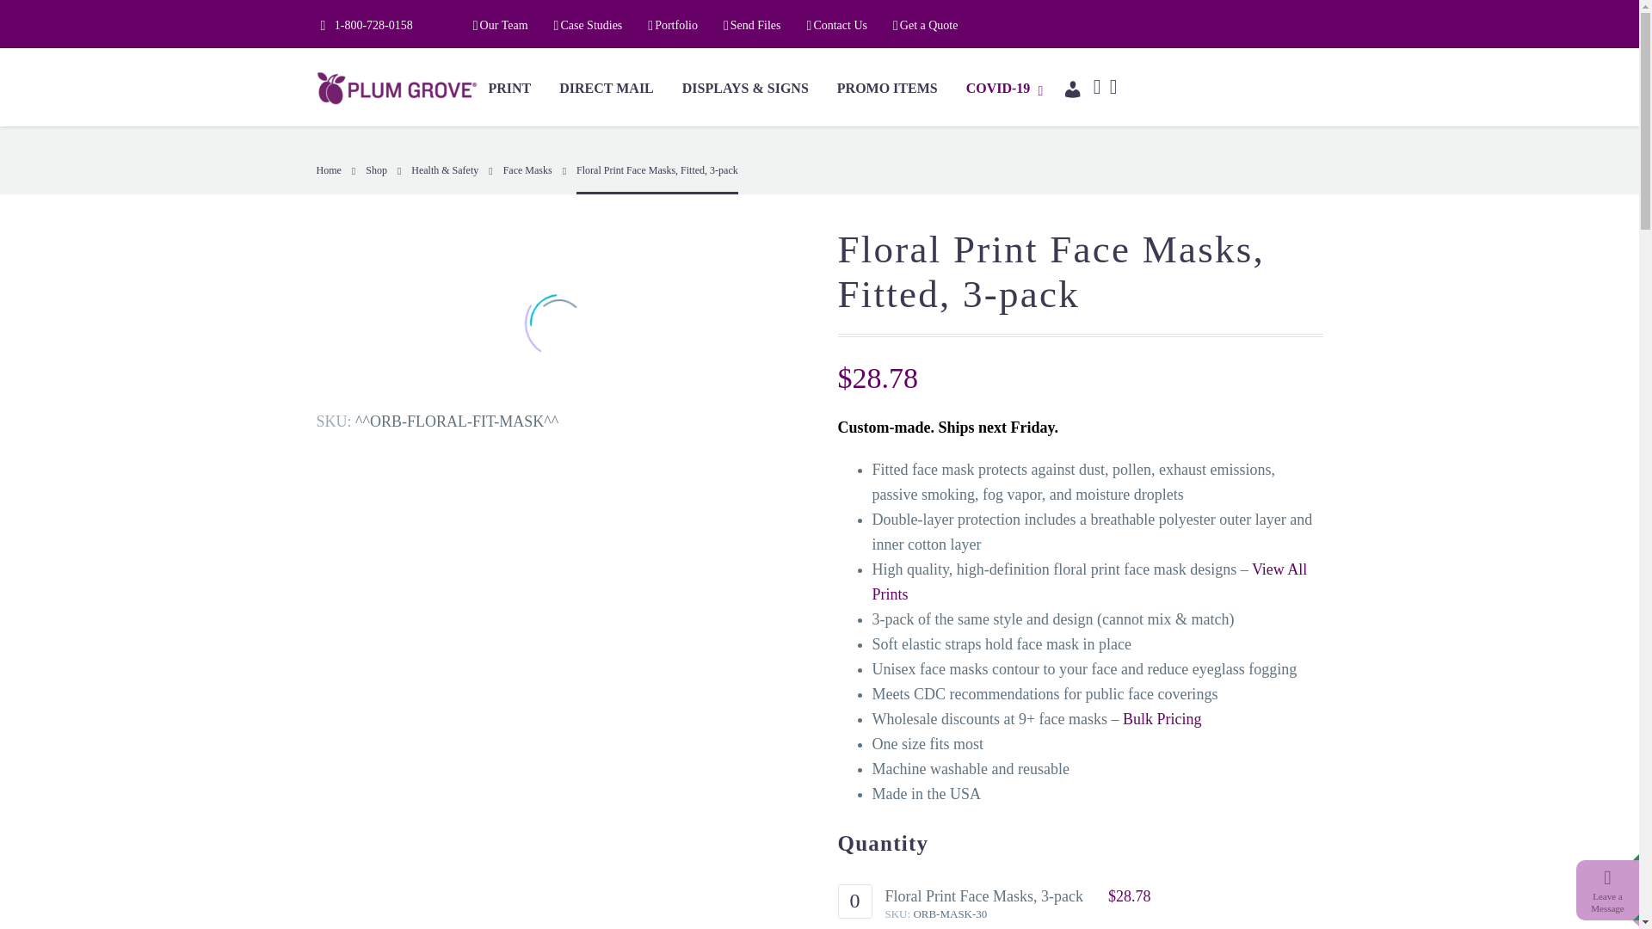 The image size is (1652, 929). I want to click on Get a Quote, so click(926, 26).